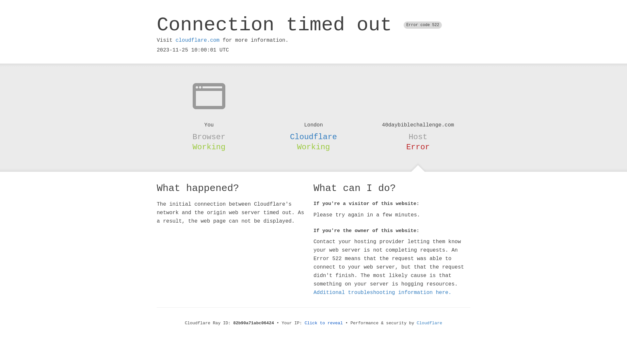 The width and height of the screenshot is (627, 352). What do you see at coordinates (313, 137) in the screenshot?
I see `Cloudflare` at bounding box center [313, 137].